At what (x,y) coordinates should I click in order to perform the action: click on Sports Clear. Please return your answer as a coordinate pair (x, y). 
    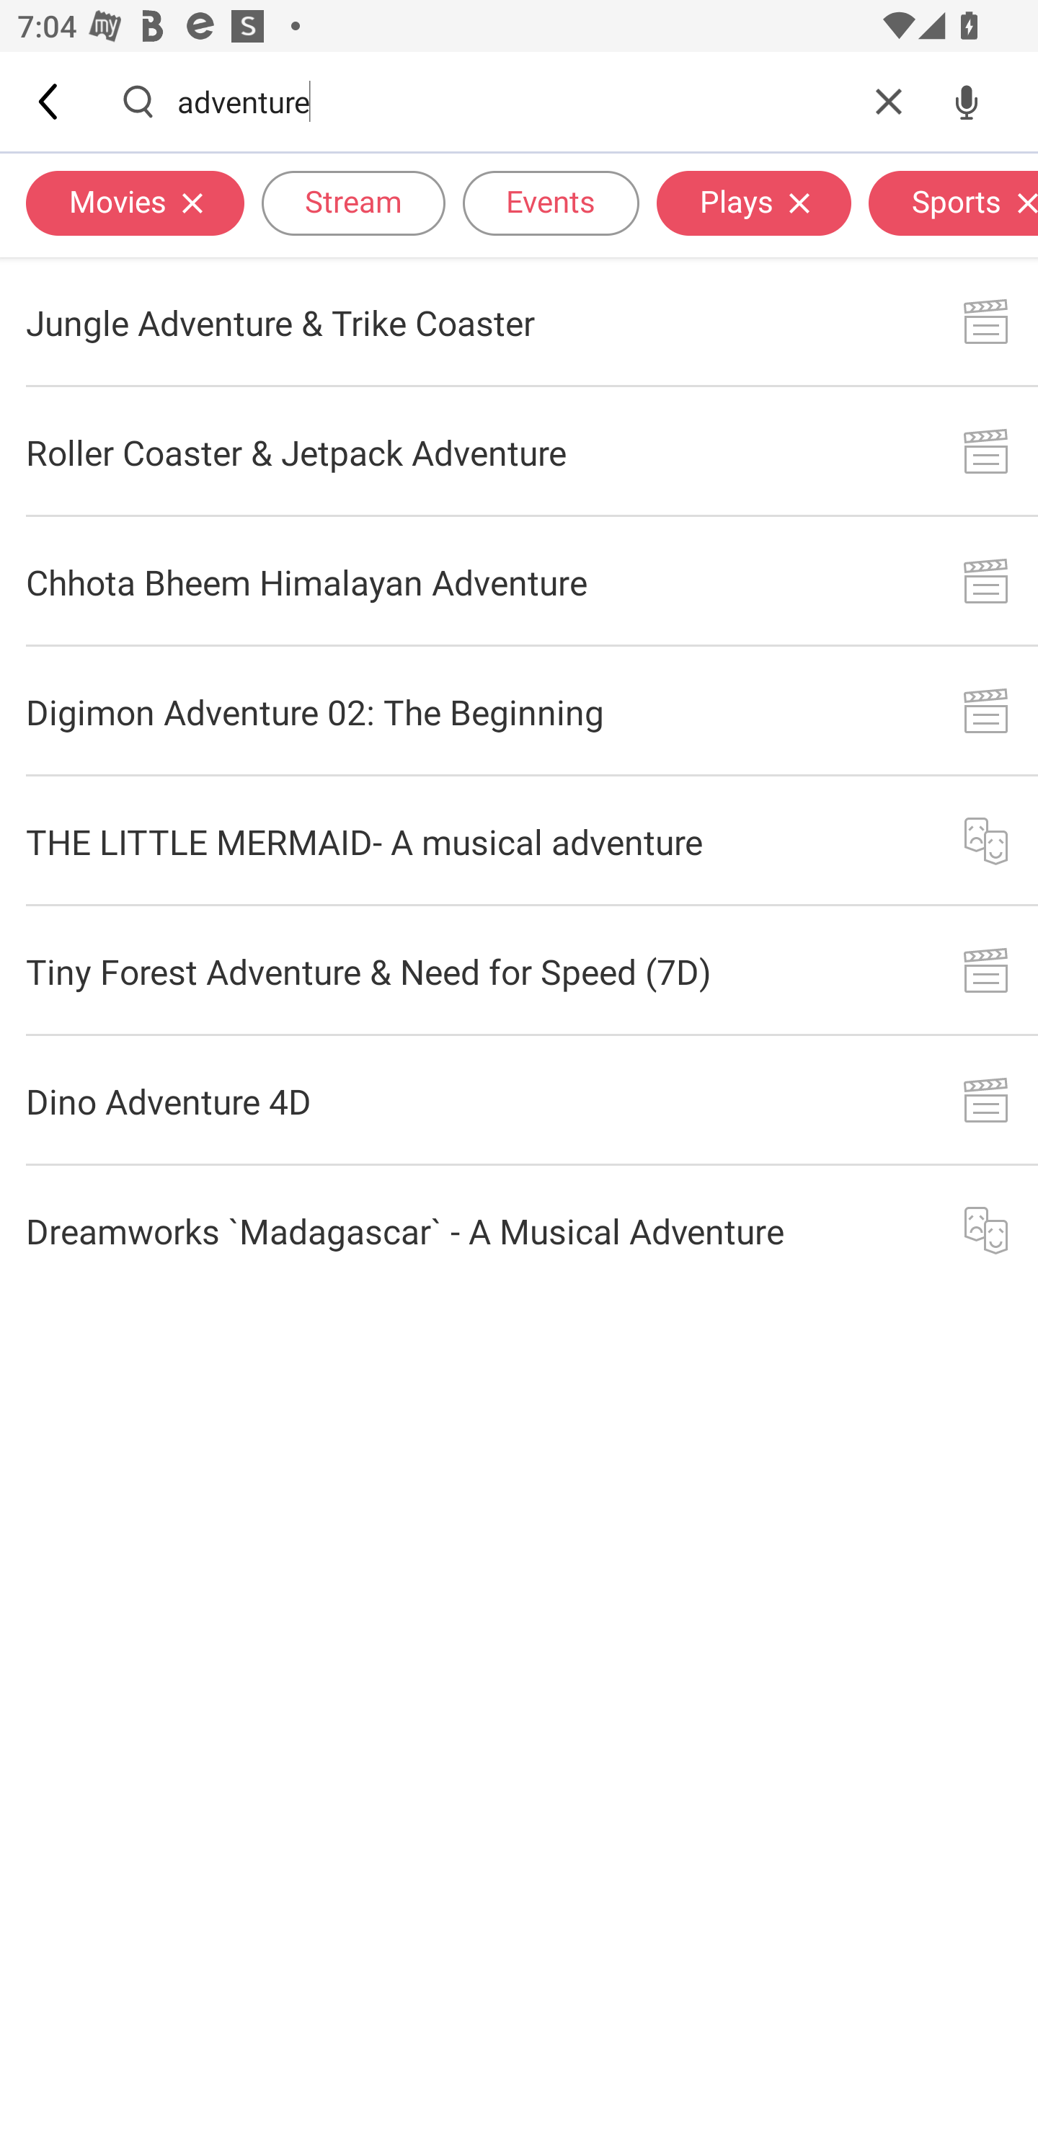
    Looking at the image, I should click on (953, 202).